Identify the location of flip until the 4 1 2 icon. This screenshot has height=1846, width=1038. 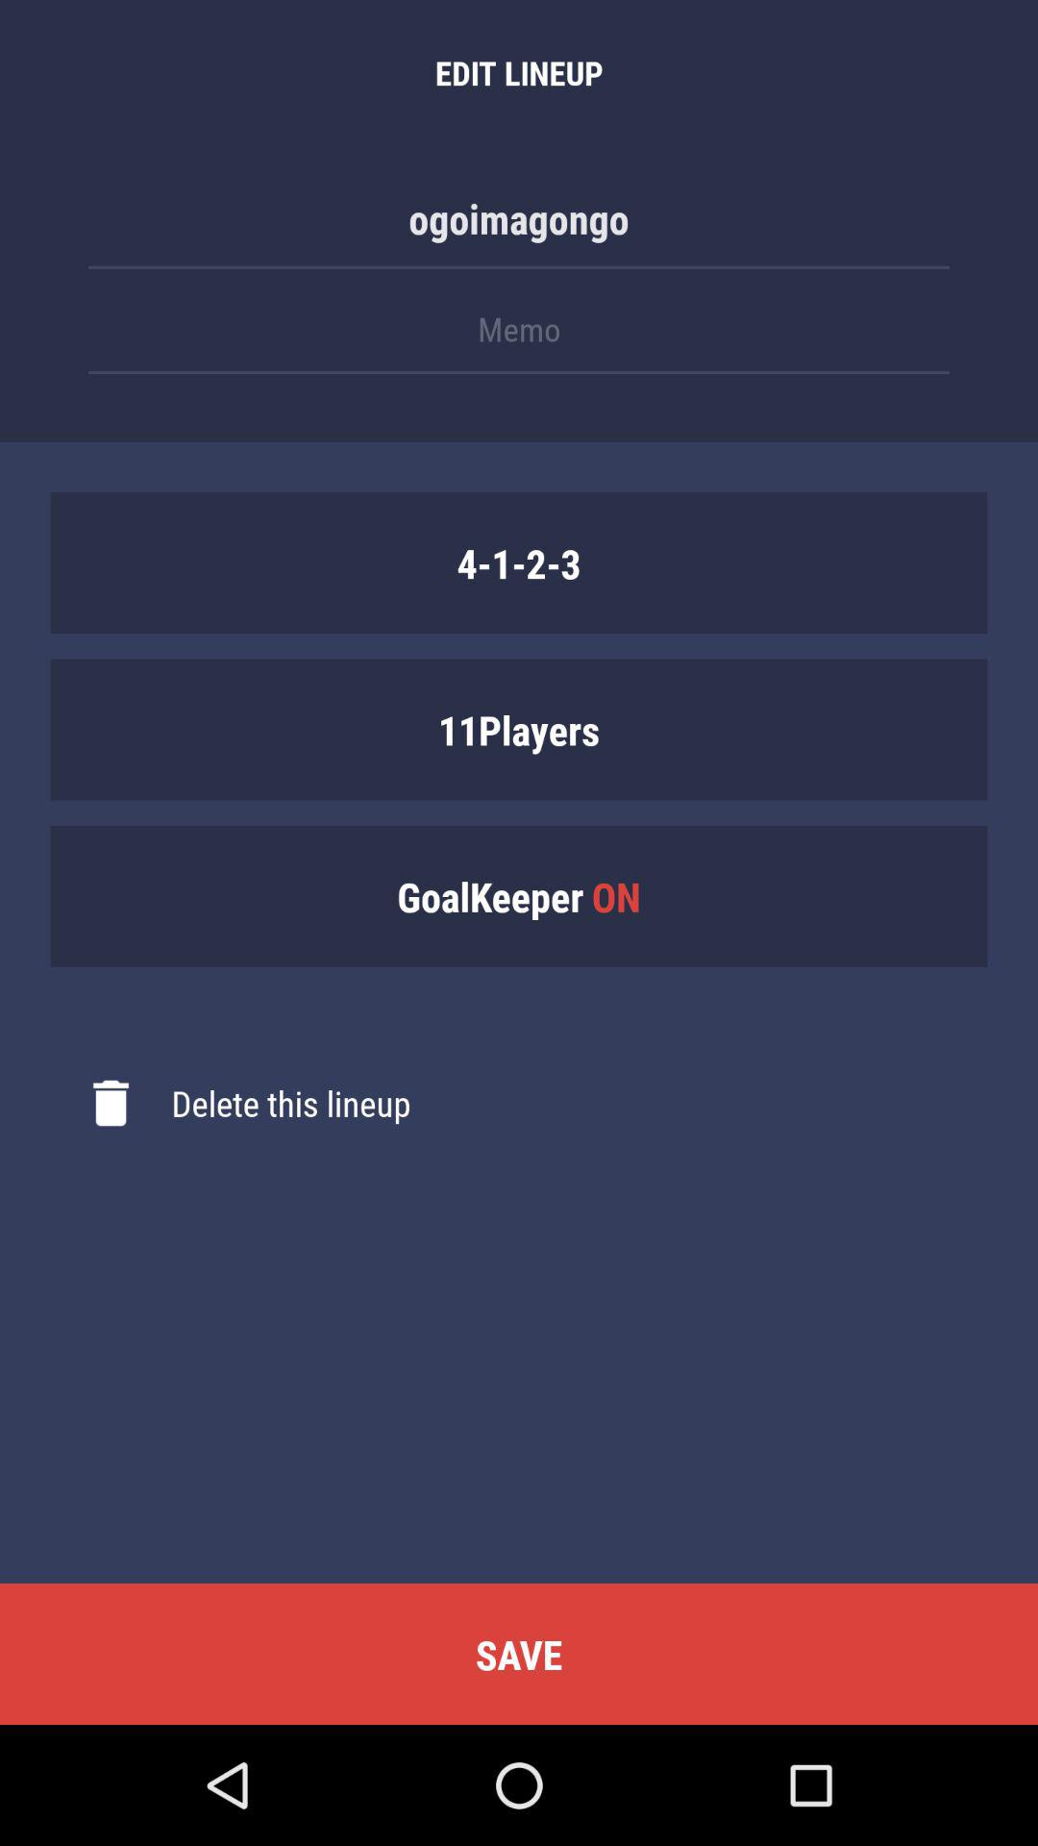
(519, 563).